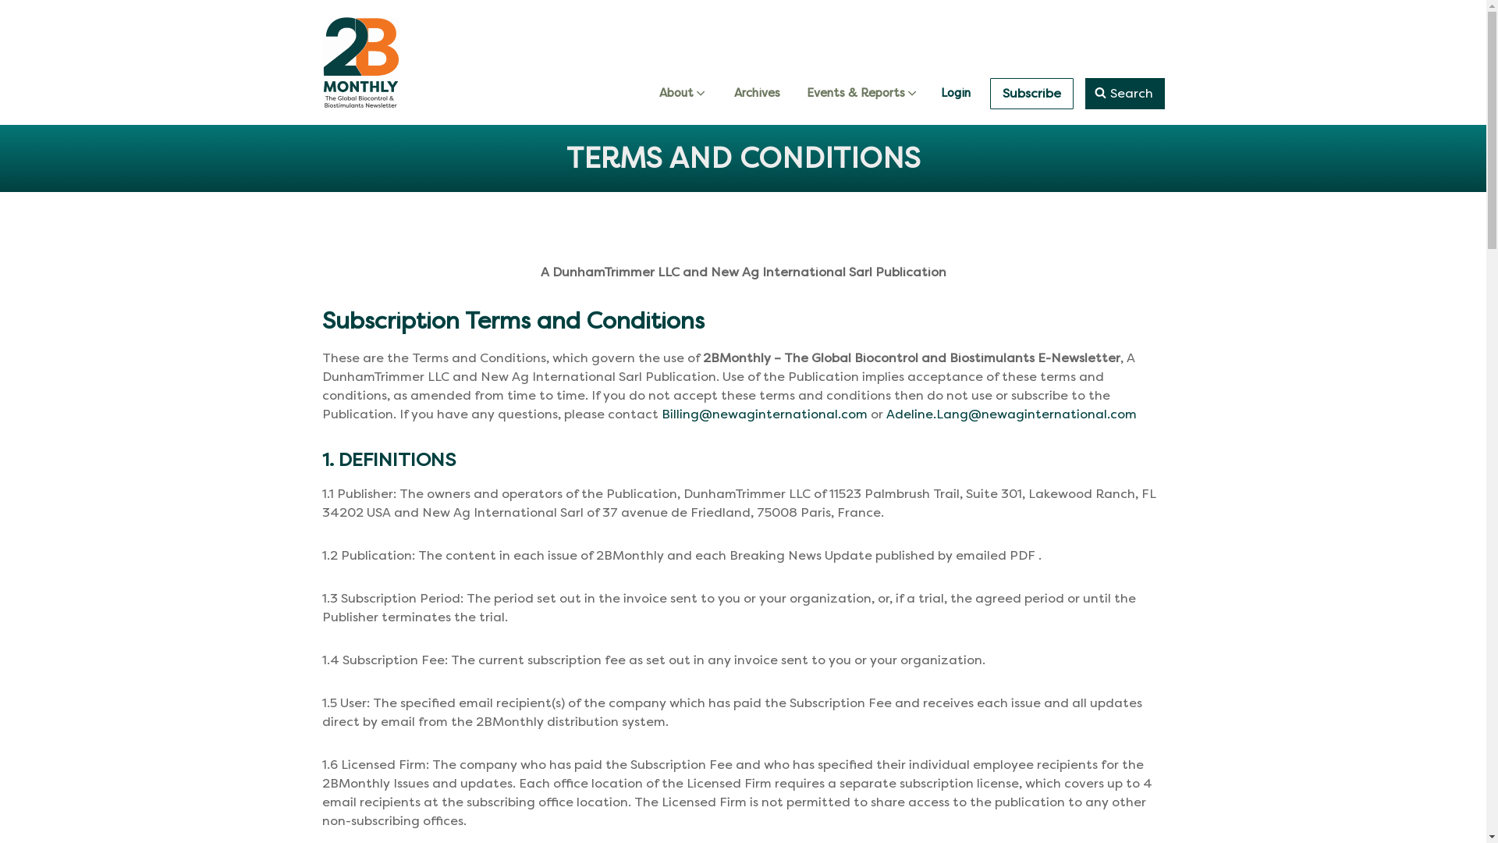  I want to click on About, so click(683, 94).